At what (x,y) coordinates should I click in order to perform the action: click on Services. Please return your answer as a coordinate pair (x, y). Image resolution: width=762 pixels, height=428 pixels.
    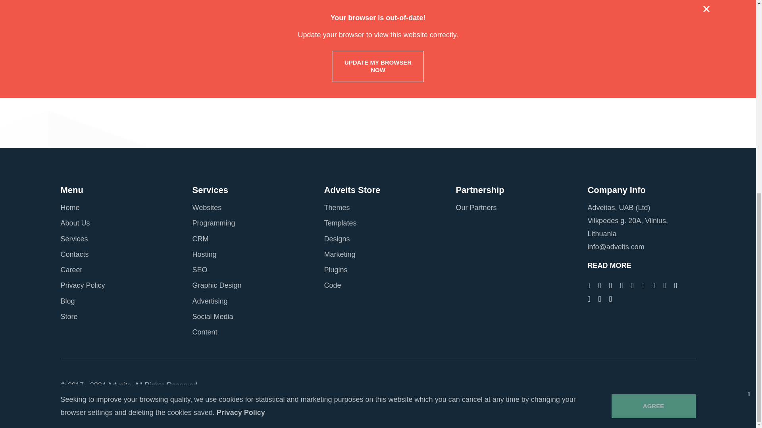
    Looking at the image, I should click on (74, 239).